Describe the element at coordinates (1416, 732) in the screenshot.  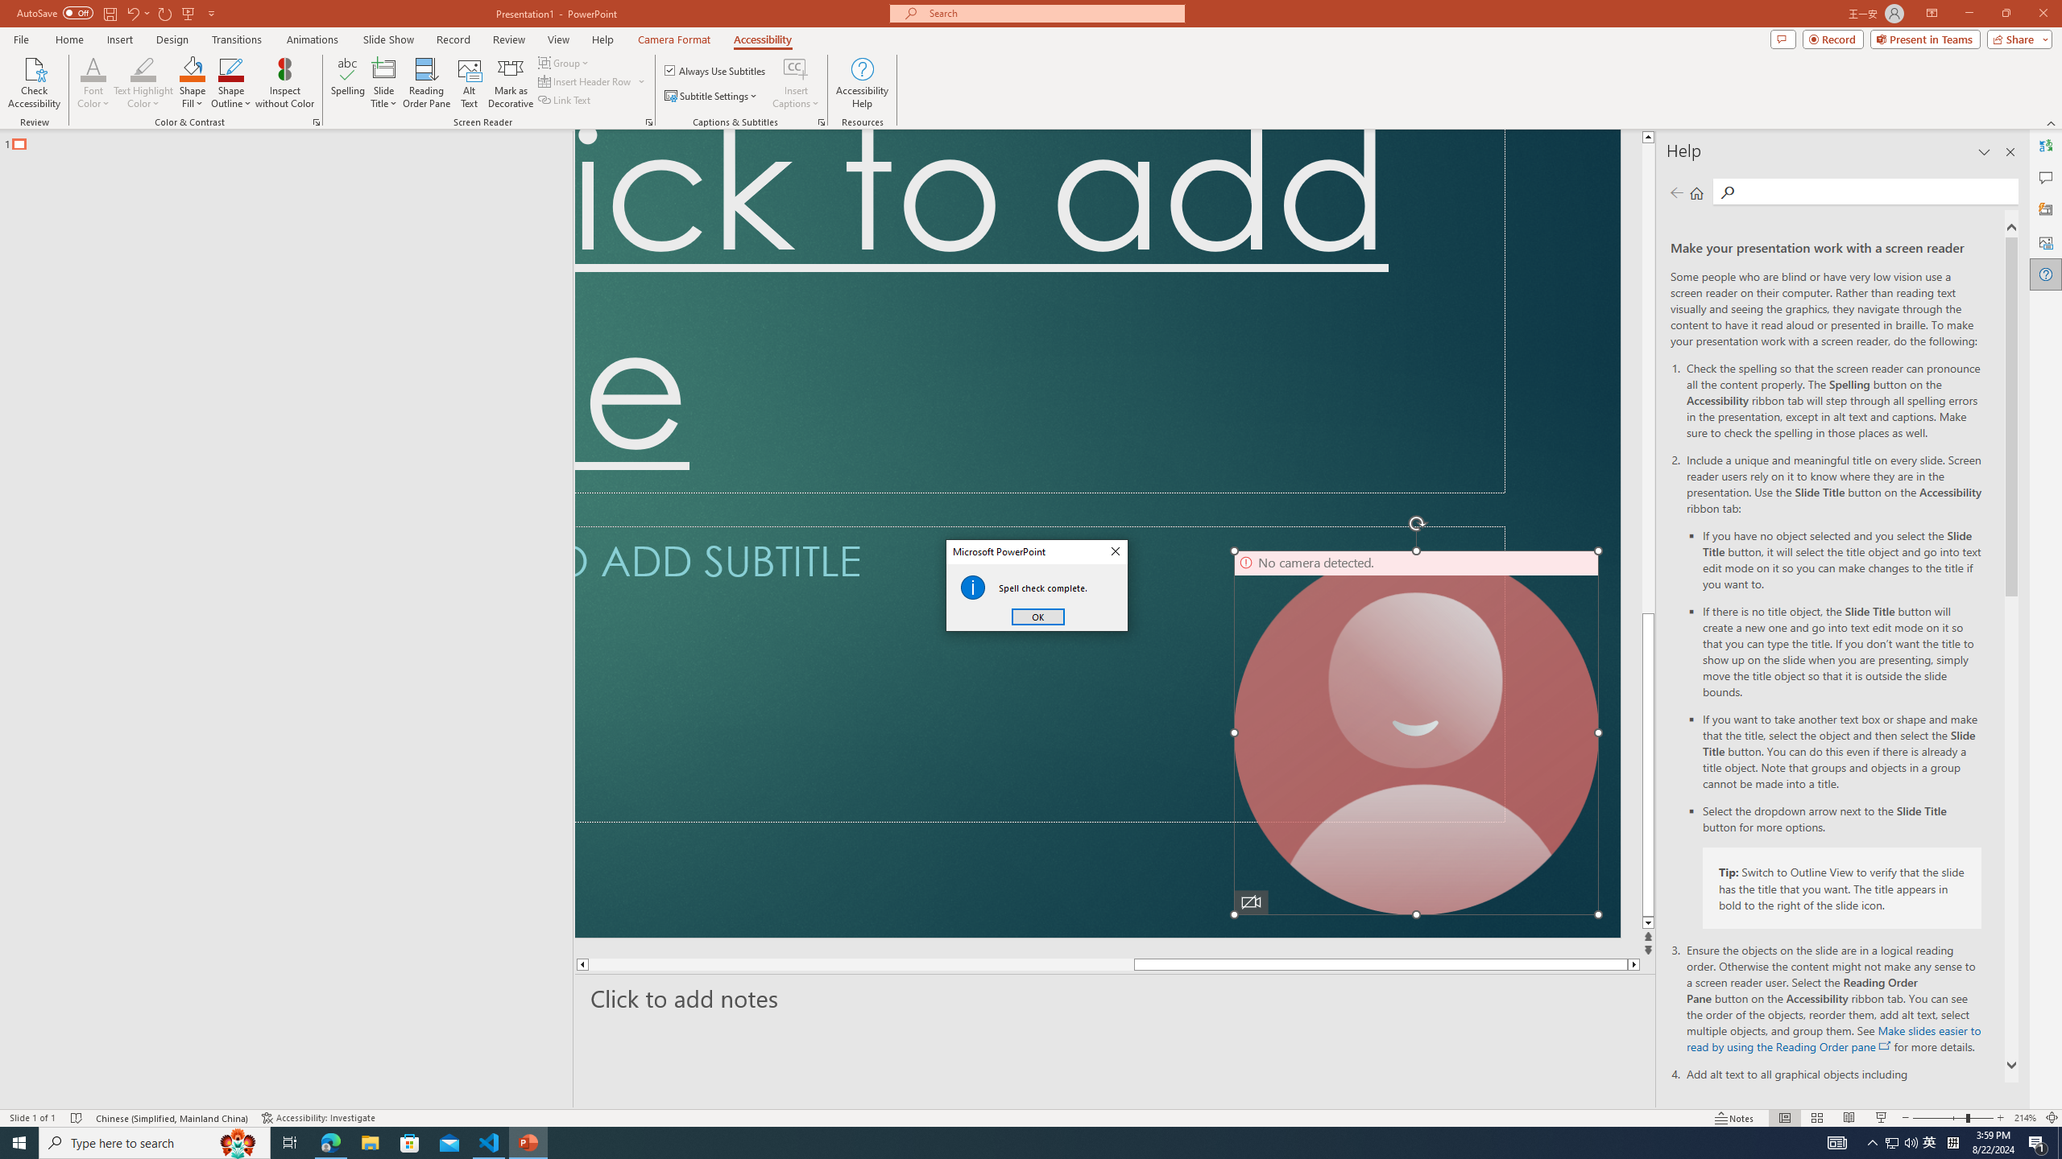
I see `Camera 8, No camera detected.` at that location.